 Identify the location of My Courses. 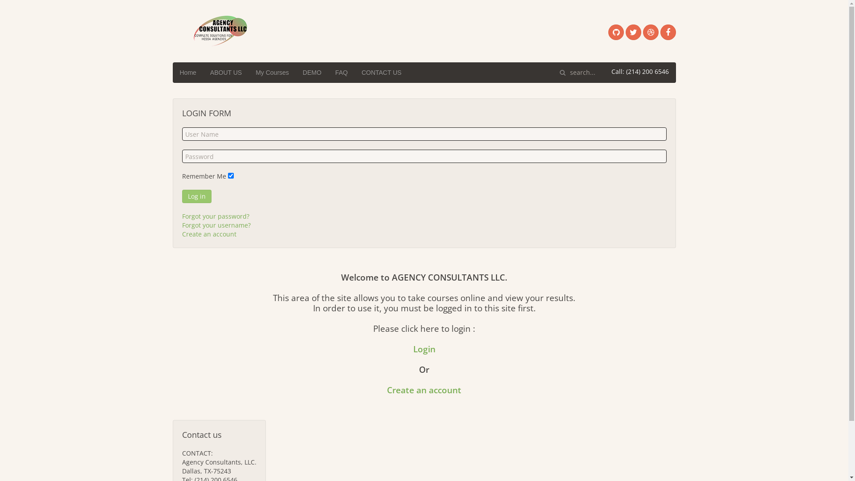
(273, 72).